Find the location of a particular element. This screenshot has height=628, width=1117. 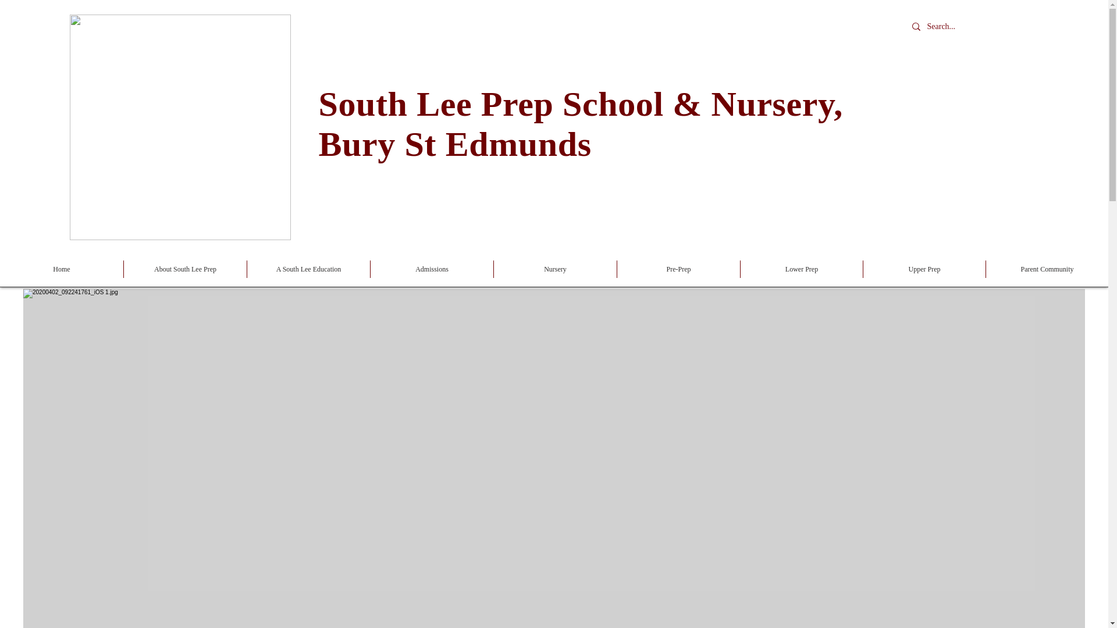

A South Lee Education is located at coordinates (308, 269).